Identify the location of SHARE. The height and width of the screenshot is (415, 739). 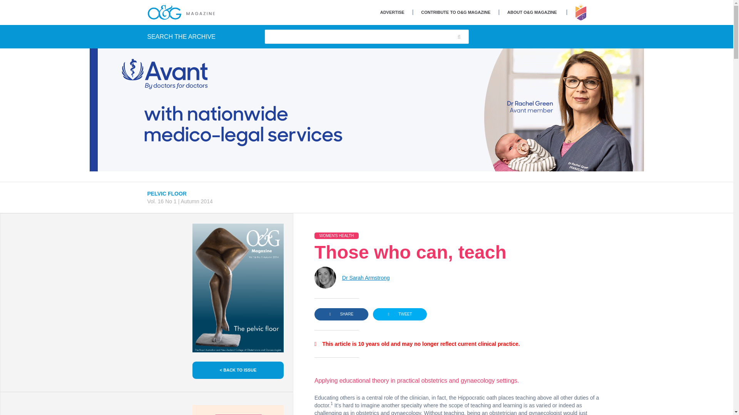
(341, 314).